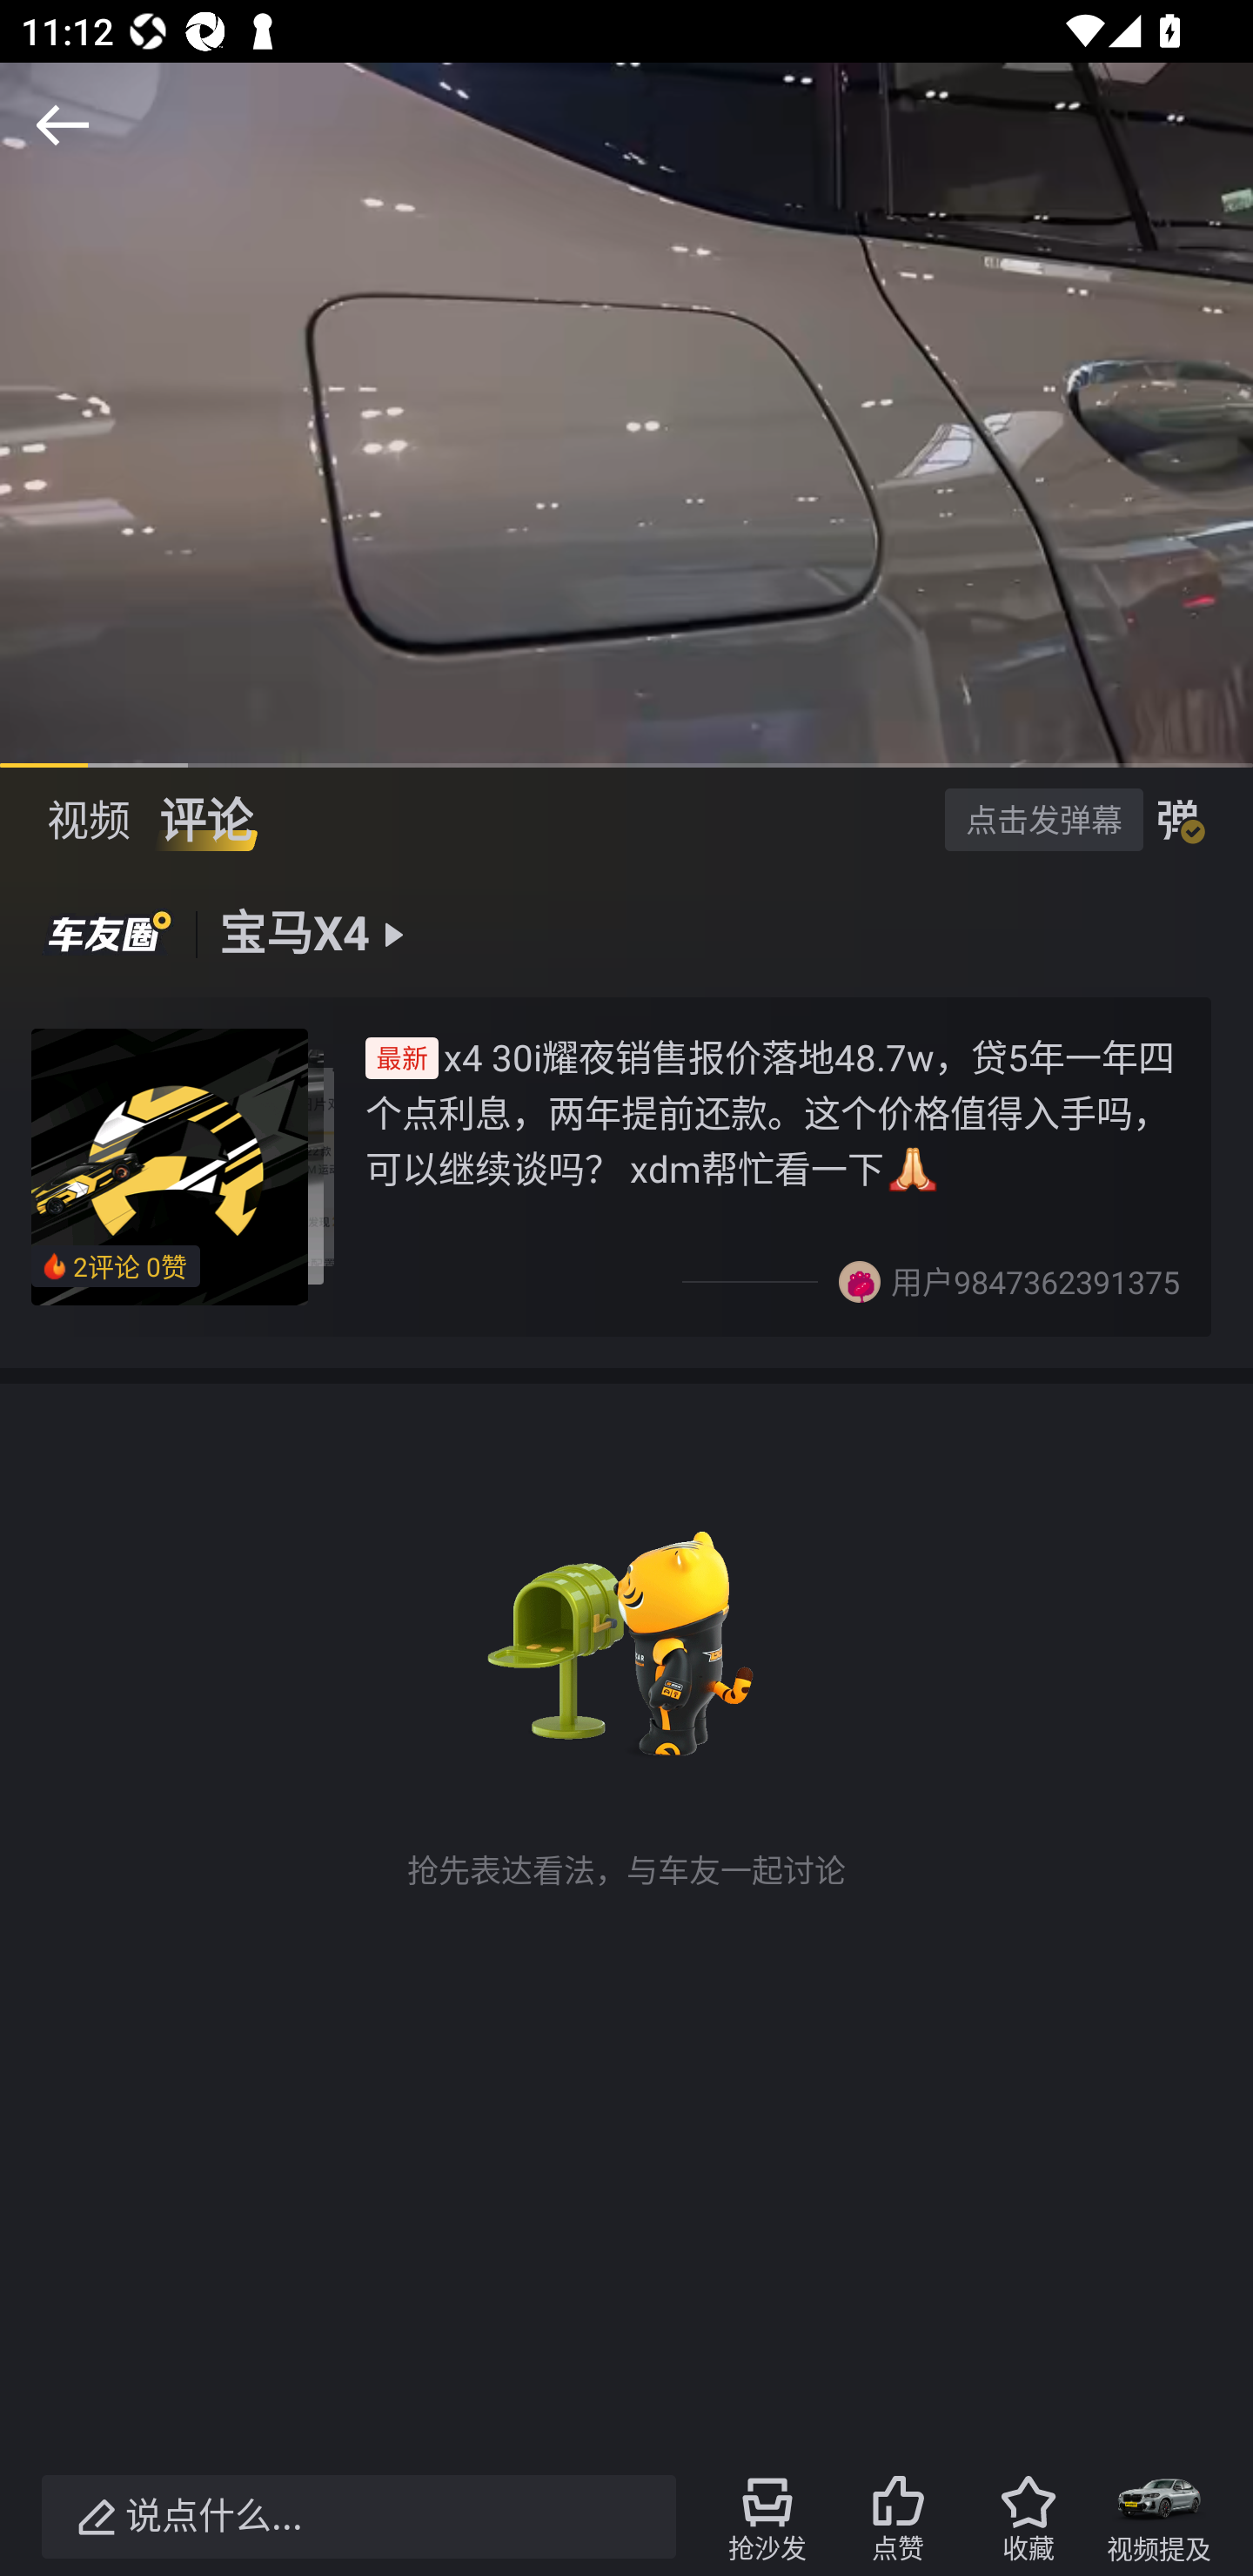 The width and height of the screenshot is (1253, 2576). I want to click on 点击发弹幕, so click(1043, 818).